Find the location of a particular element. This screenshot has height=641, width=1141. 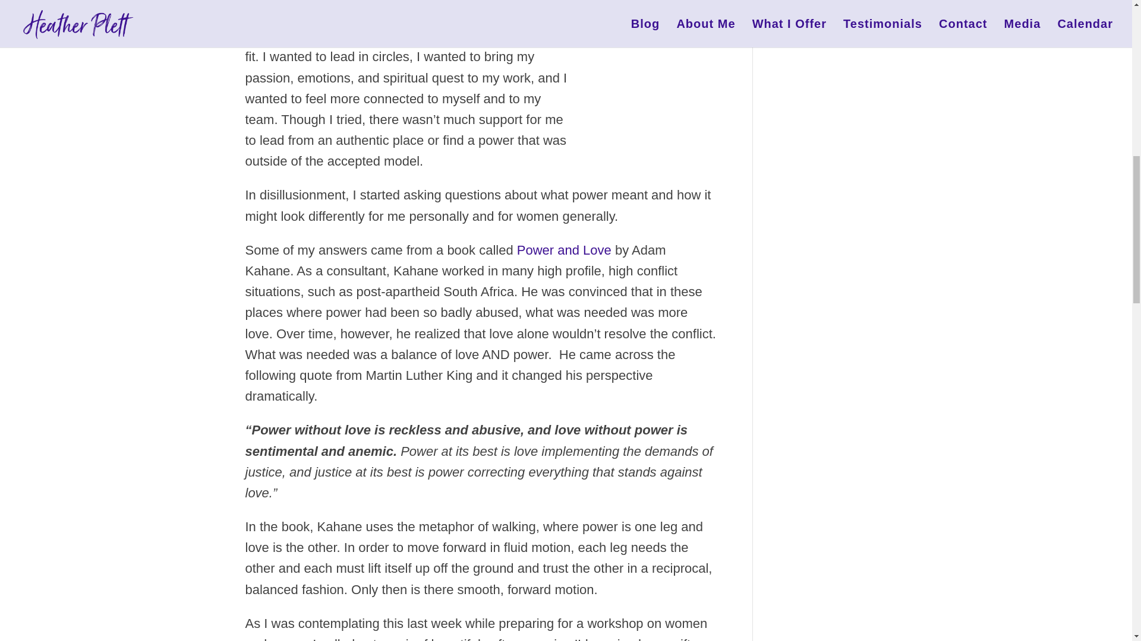

Power and Love is located at coordinates (564, 250).